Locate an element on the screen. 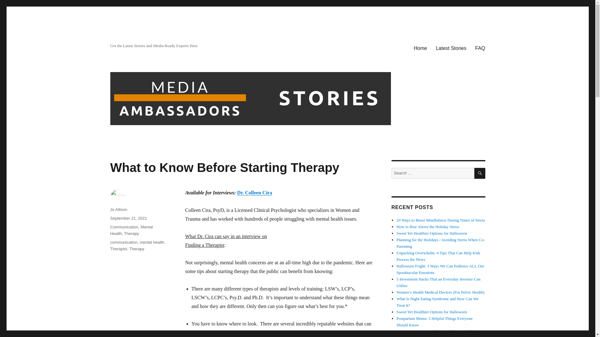  Therapist is located at coordinates (118, 248).